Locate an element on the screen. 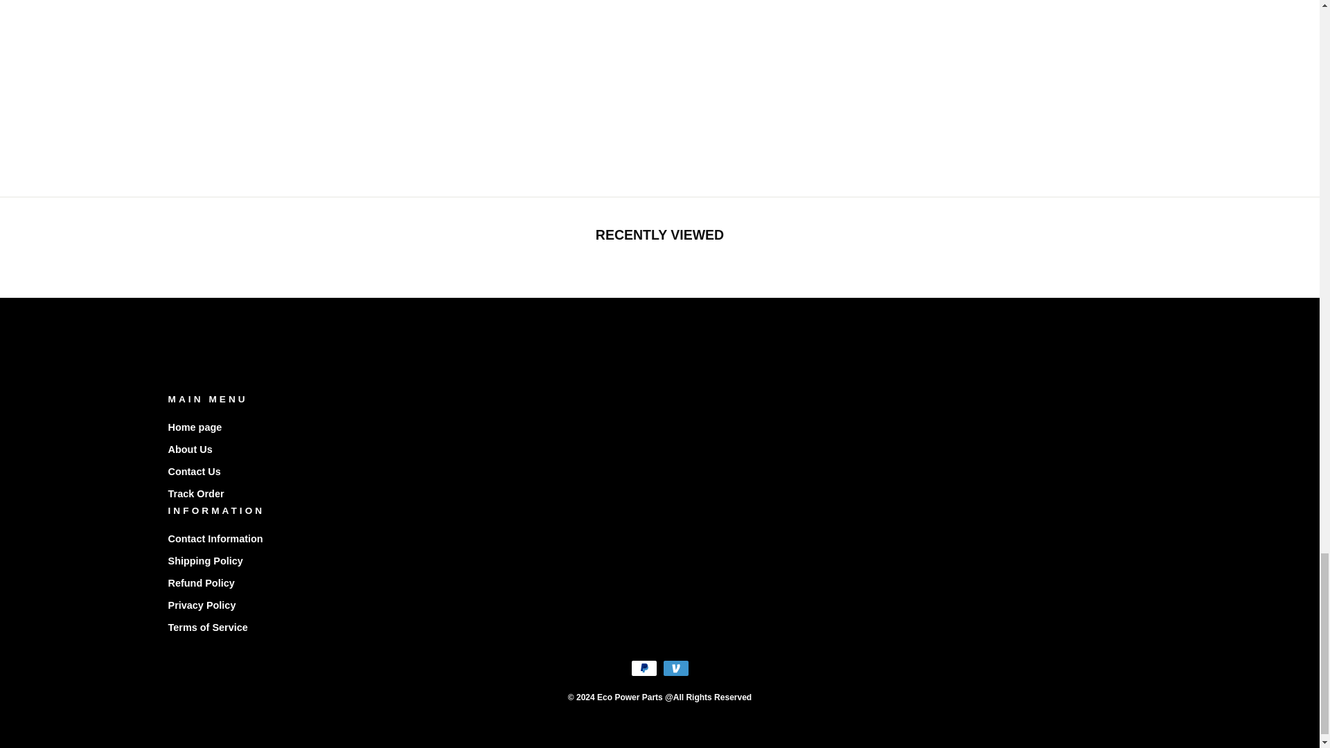 Image resolution: width=1330 pixels, height=748 pixels. Venmo is located at coordinates (675, 668).